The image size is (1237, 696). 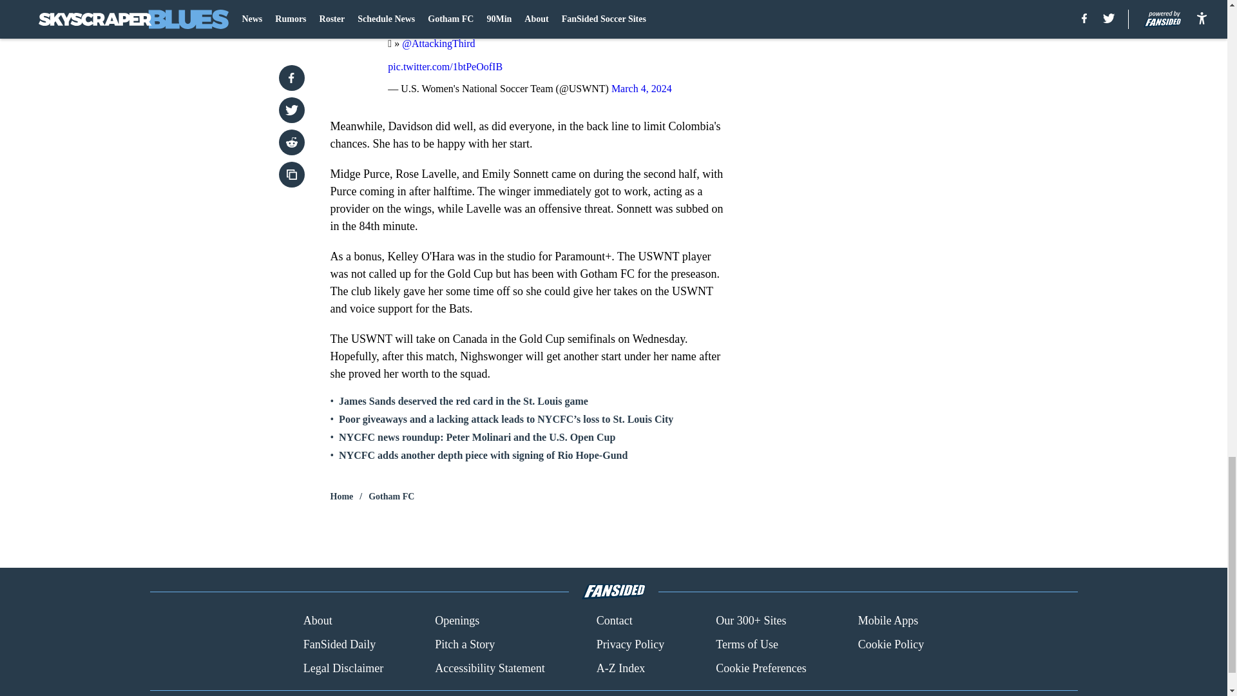 I want to click on James Sands deserved the red card in the St. Louis game, so click(x=464, y=401).